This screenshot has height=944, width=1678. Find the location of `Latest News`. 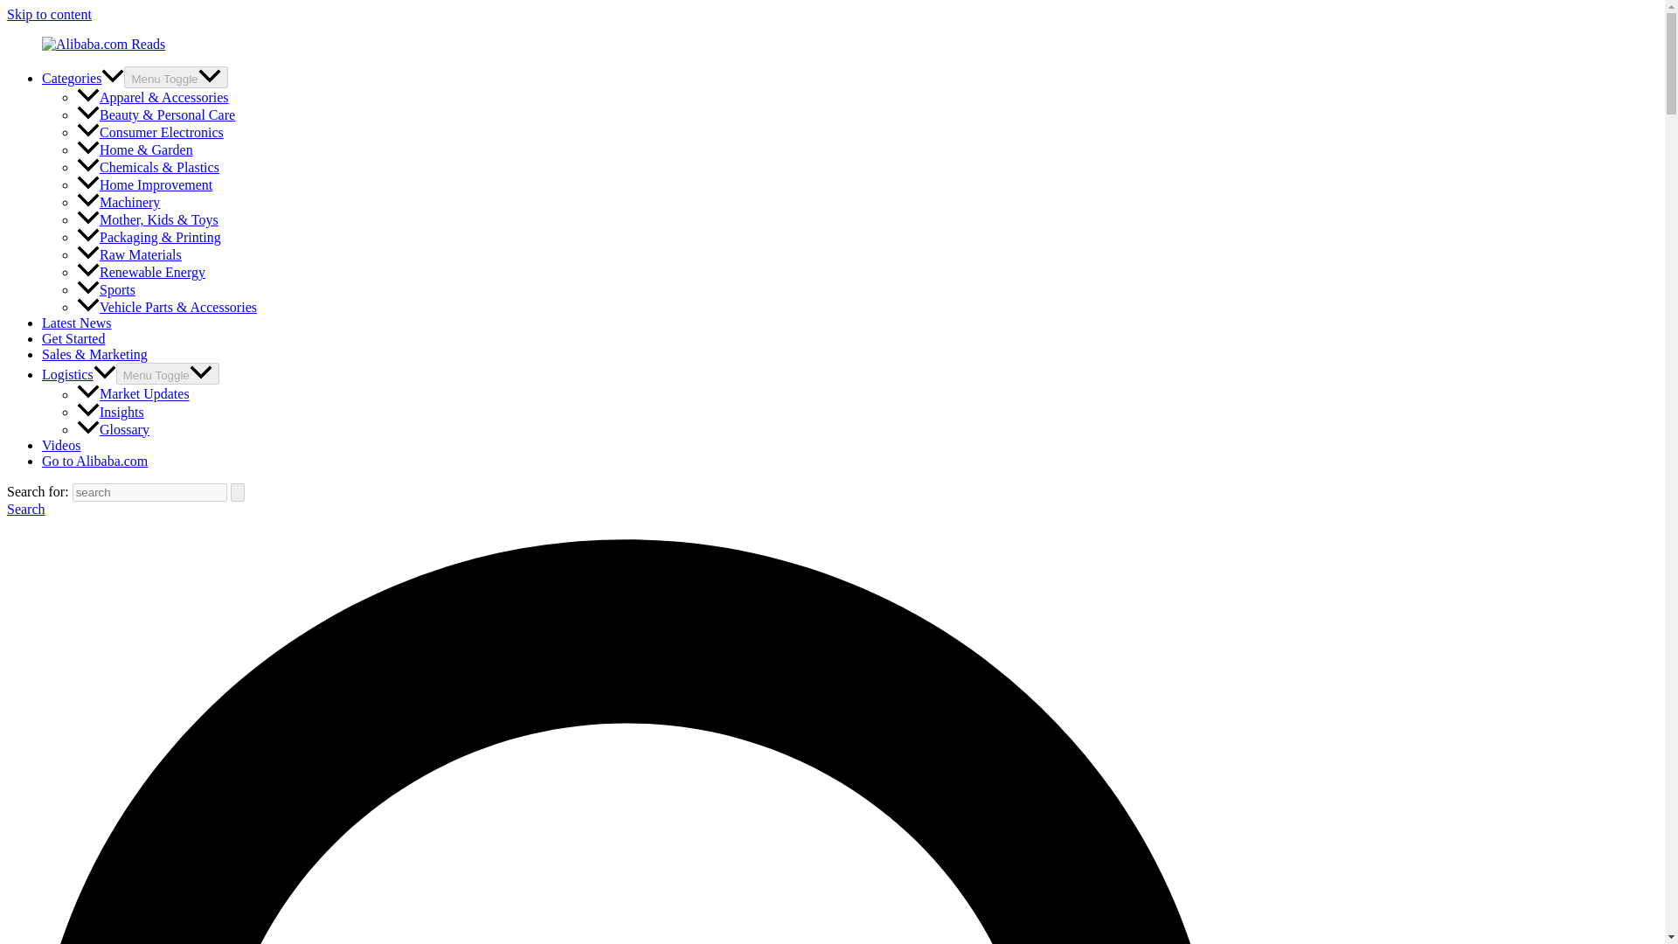

Latest News is located at coordinates (77, 323).